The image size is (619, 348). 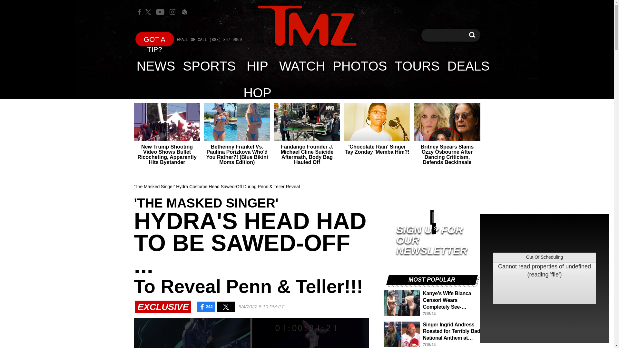 I want to click on TMZ, so click(x=307, y=26).